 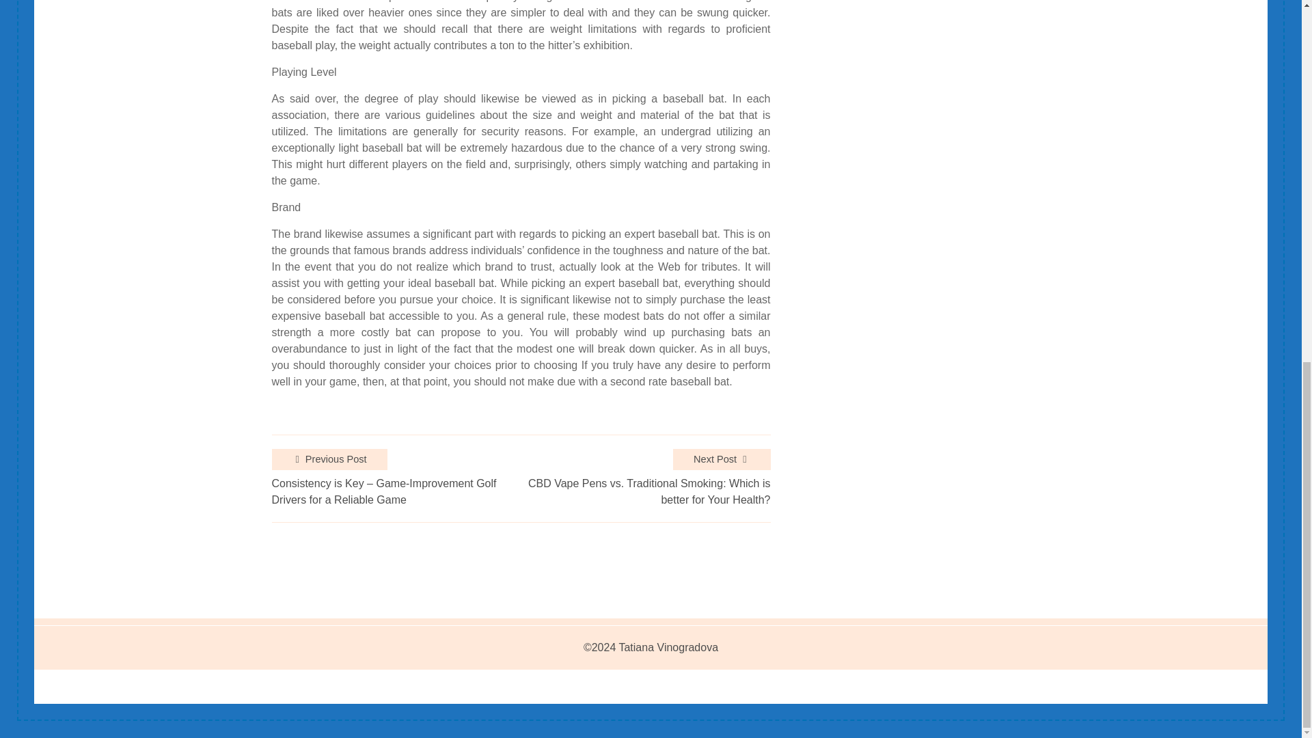 I want to click on Next Post, so click(x=722, y=459).